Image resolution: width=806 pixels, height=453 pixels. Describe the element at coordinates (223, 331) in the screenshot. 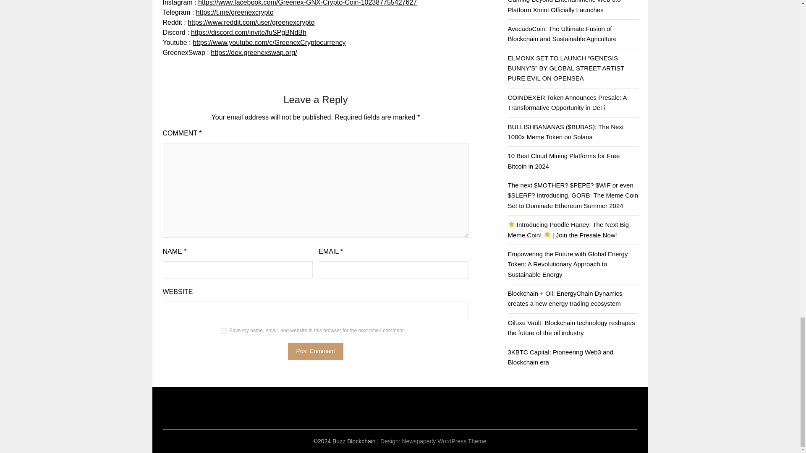

I see `yes` at that location.